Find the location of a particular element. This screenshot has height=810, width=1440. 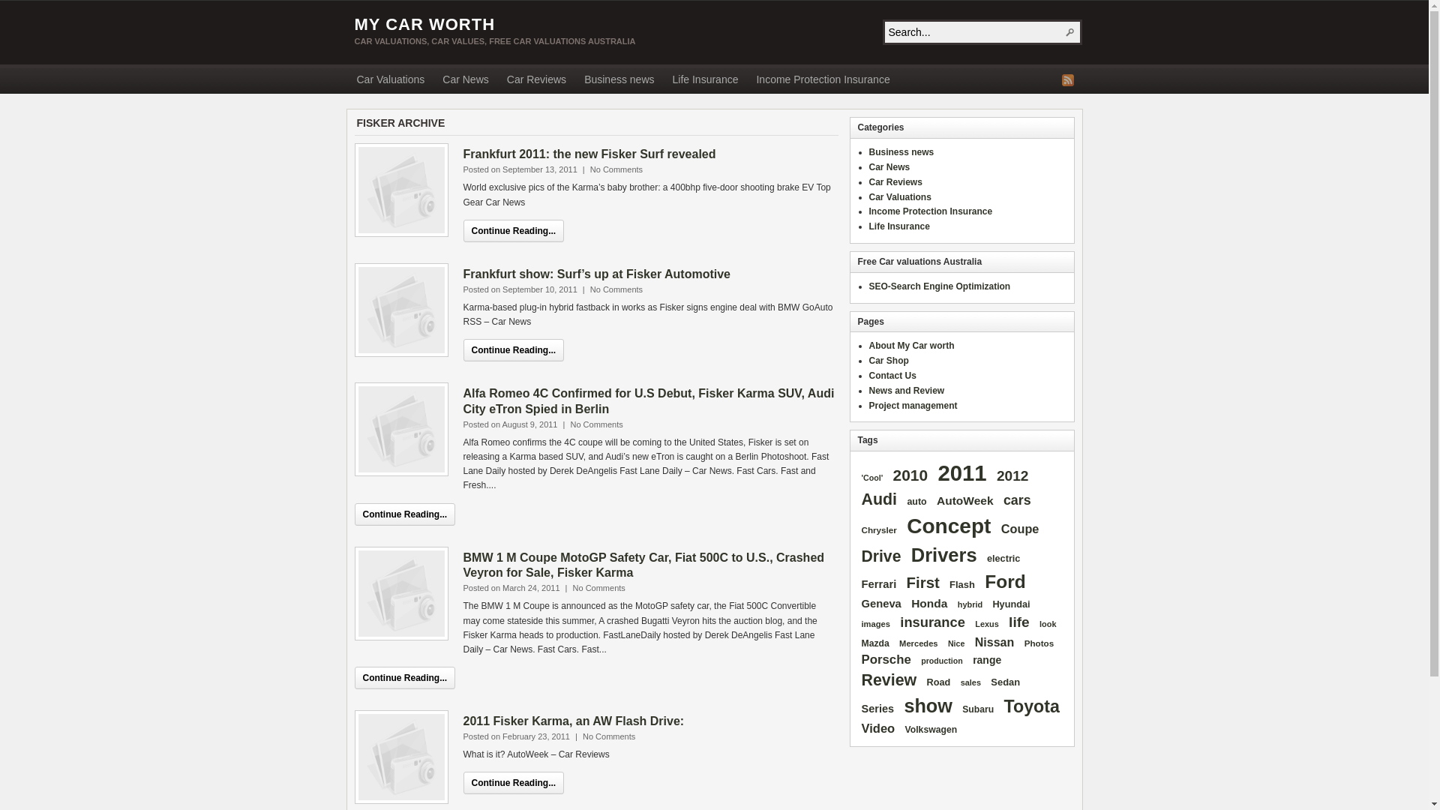

Car Shop is located at coordinates (888, 361).